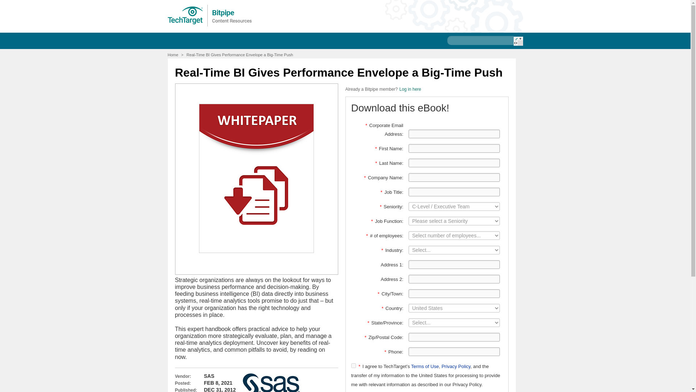  What do you see at coordinates (456, 367) in the screenshot?
I see `Privacy Policy` at bounding box center [456, 367].